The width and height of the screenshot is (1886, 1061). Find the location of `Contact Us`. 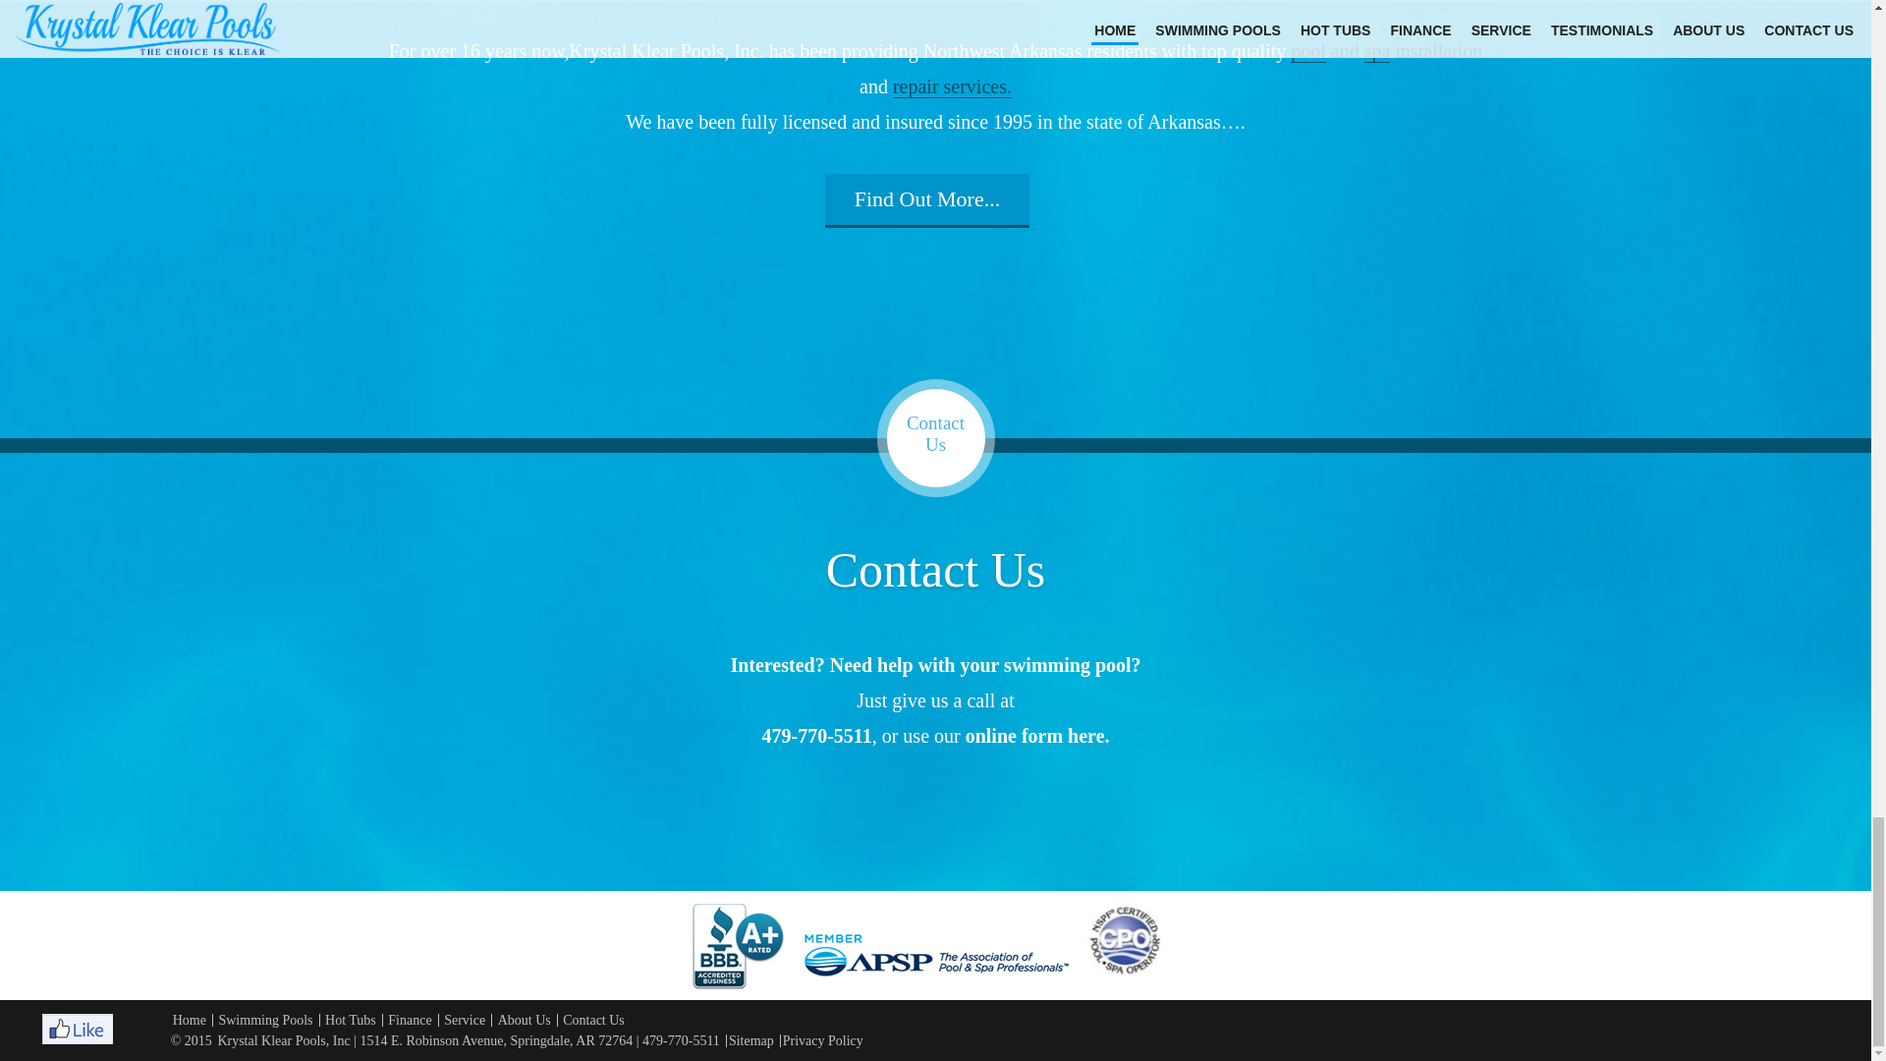

Contact Us is located at coordinates (593, 1020).